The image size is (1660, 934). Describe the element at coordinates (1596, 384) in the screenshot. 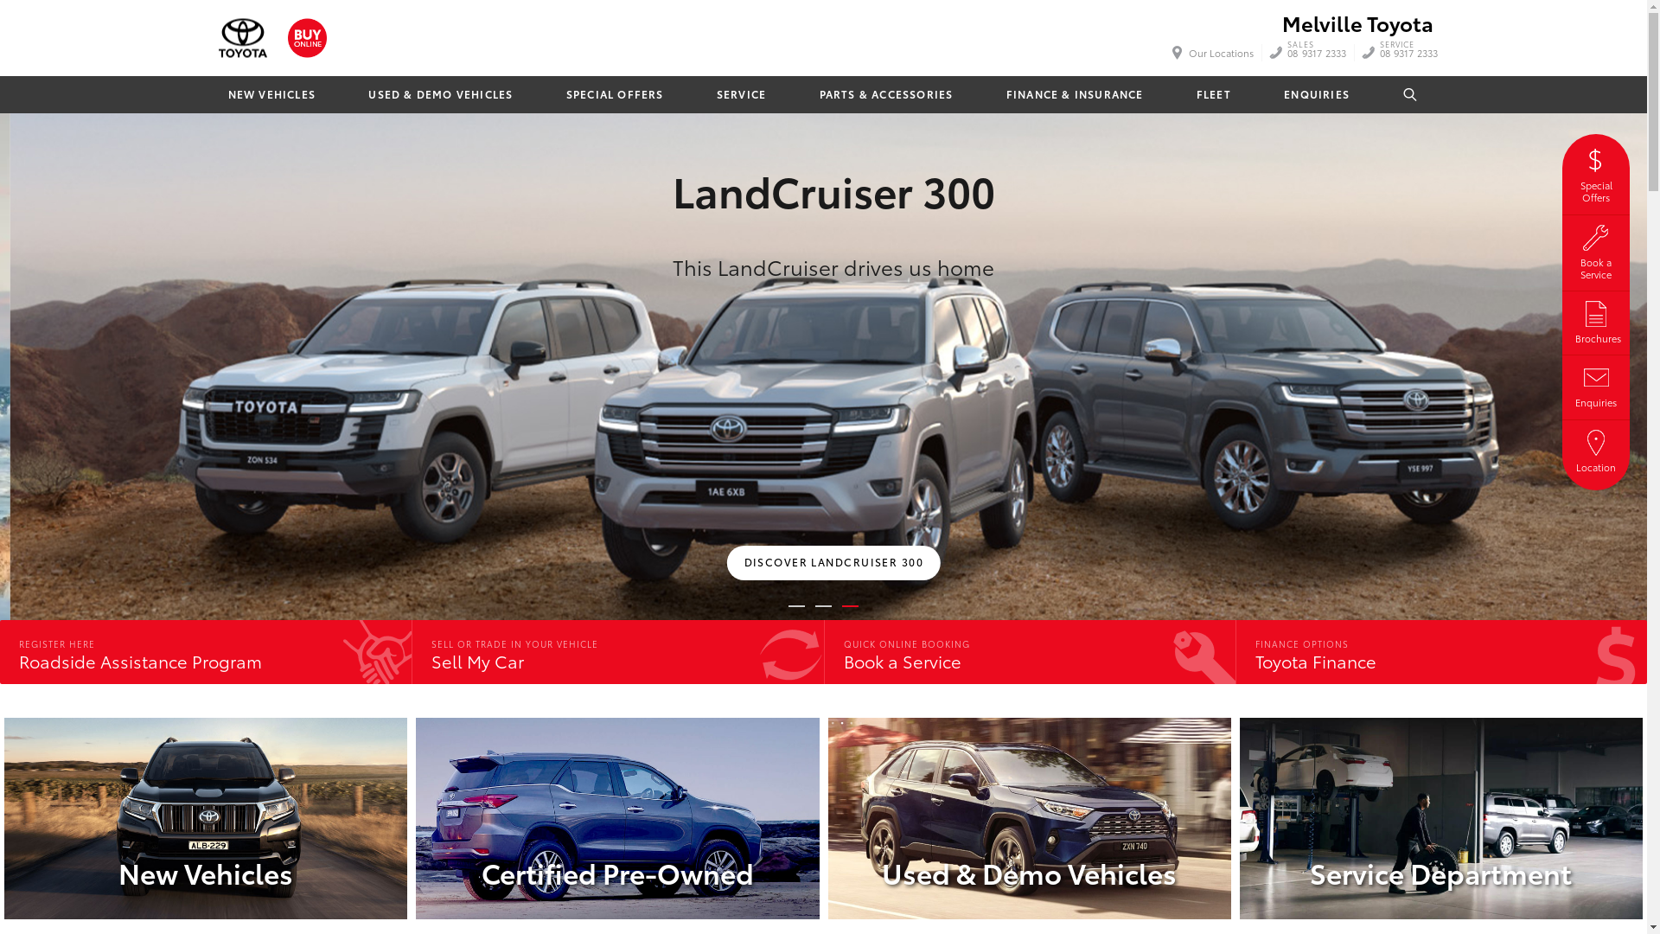

I see `Enquiries` at that location.